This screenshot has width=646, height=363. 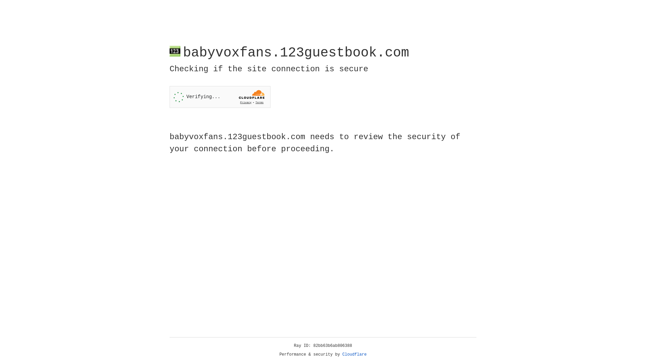 What do you see at coordinates (220, 97) in the screenshot?
I see `Widget containing a Cloudflare security challenge` at bounding box center [220, 97].